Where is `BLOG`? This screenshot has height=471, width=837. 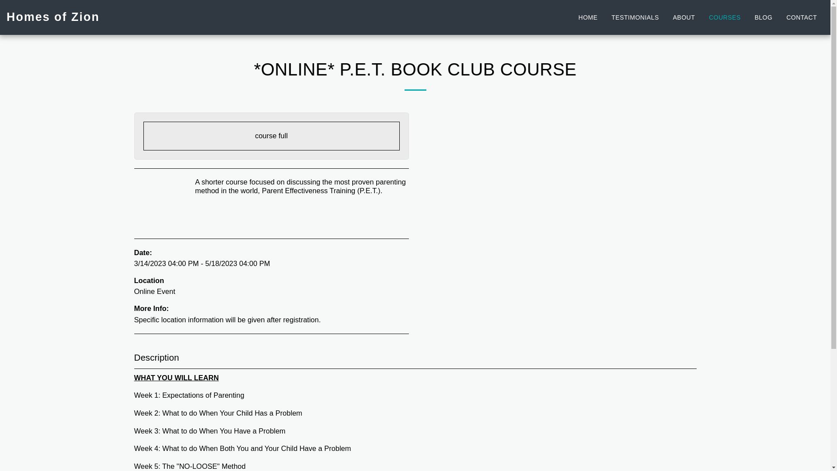 BLOG is located at coordinates (764, 17).